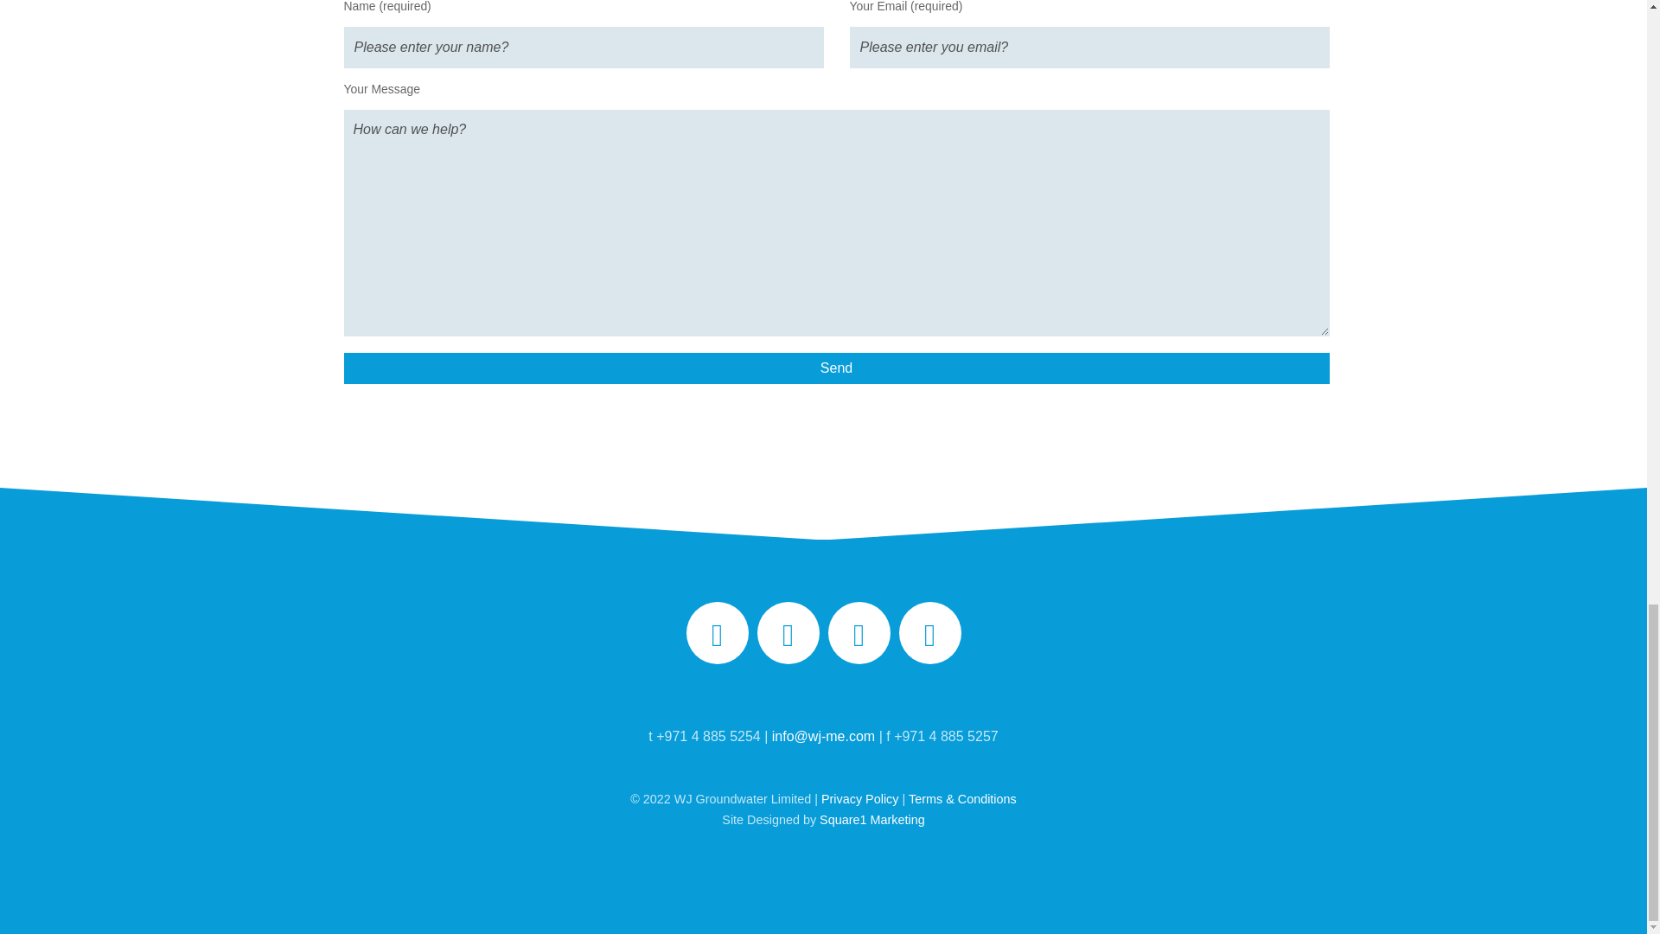 The image size is (1660, 934). Describe the element at coordinates (1575, 917) in the screenshot. I see `Mute` at that location.